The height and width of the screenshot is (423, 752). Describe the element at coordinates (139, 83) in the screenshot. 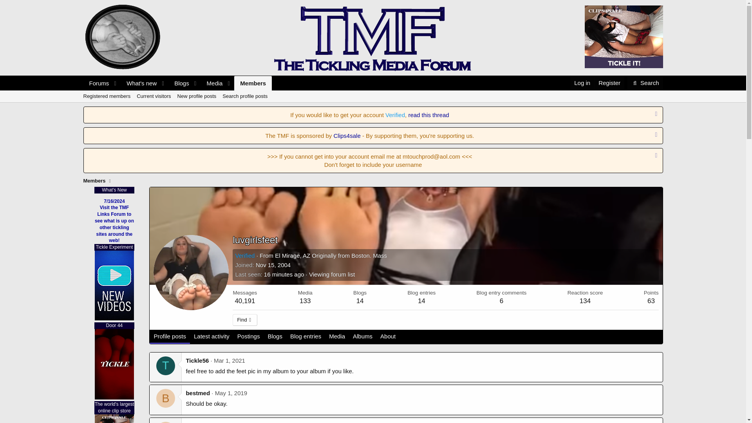

I see `Search` at that location.